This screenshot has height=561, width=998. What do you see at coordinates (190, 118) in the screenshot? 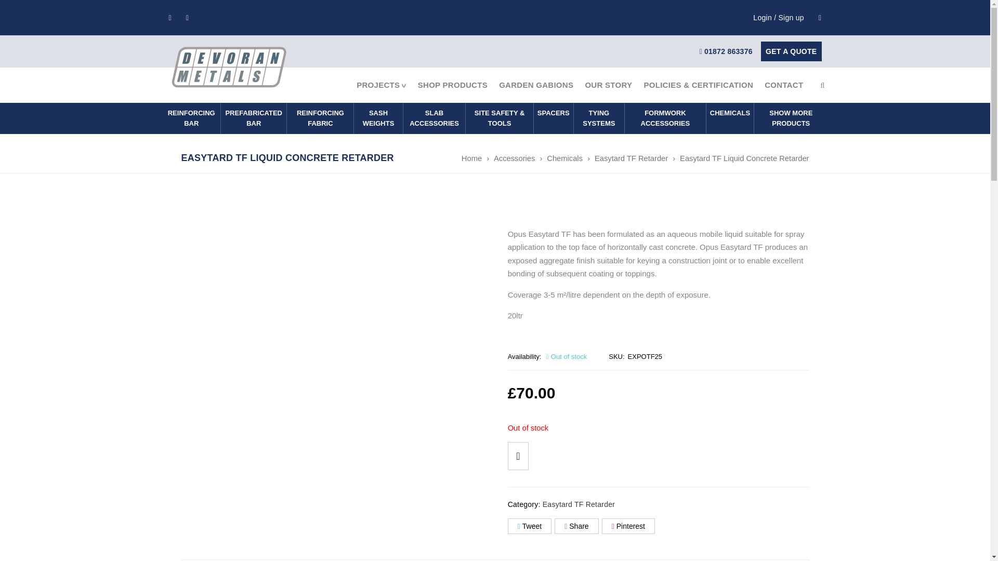
I see `REINFORCING BAR` at bounding box center [190, 118].